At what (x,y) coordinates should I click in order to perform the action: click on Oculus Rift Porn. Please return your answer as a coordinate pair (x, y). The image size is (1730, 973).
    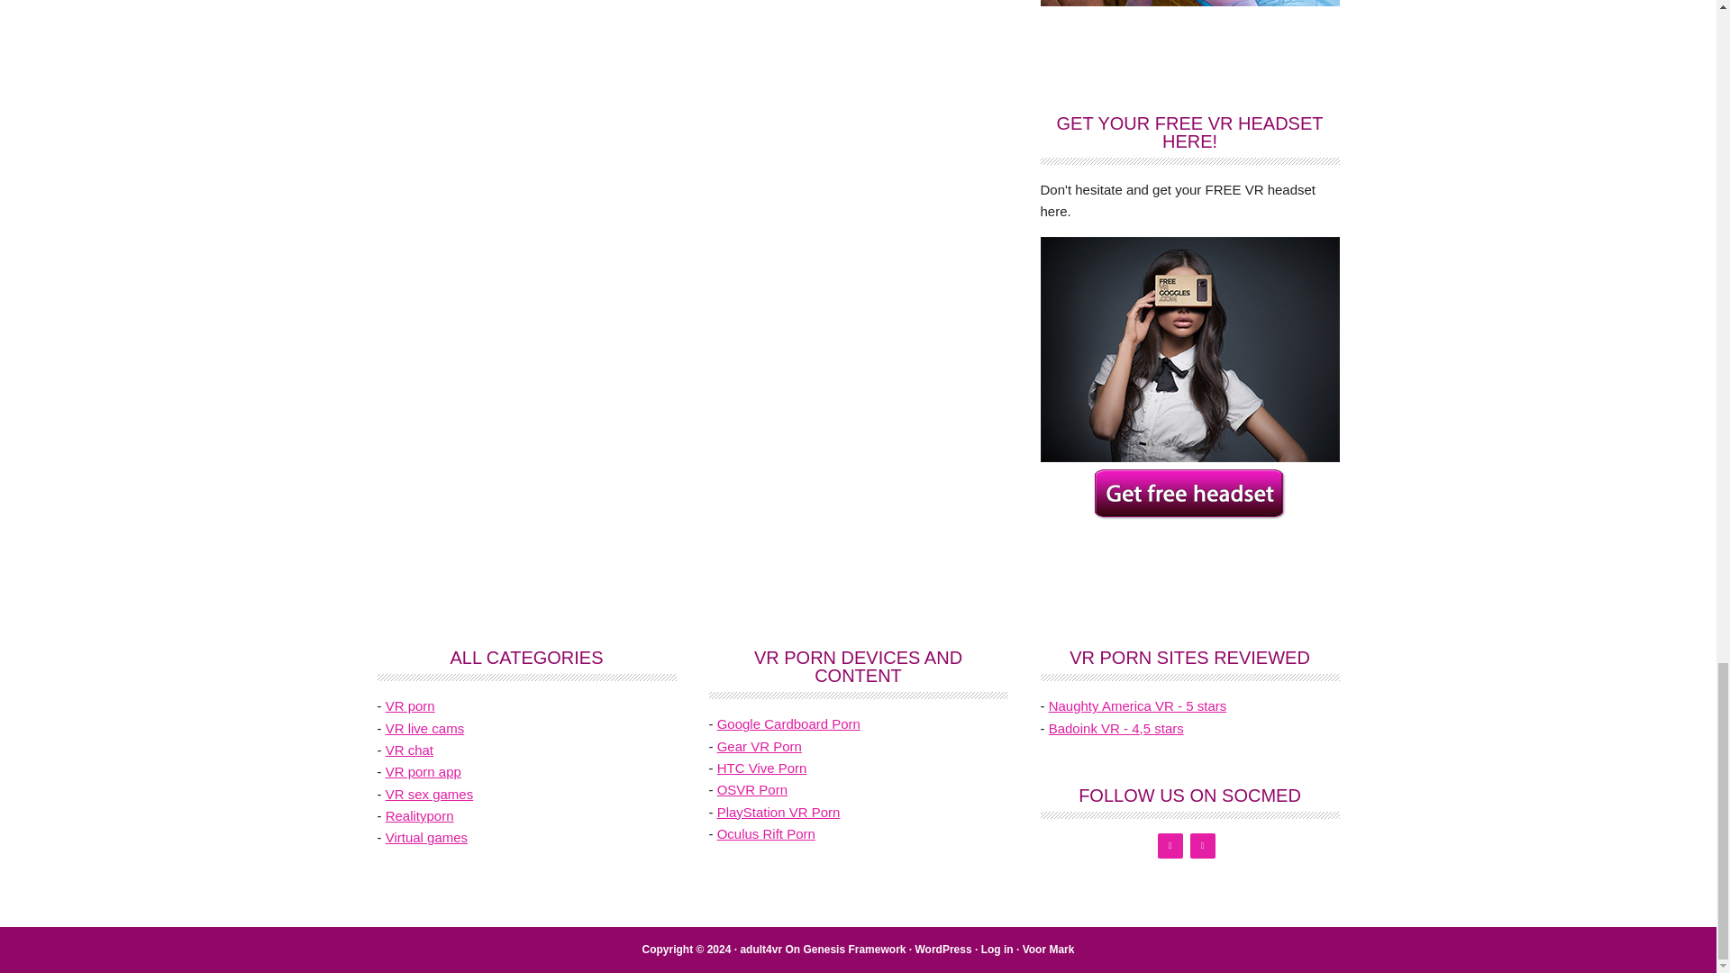
    Looking at the image, I should click on (766, 833).